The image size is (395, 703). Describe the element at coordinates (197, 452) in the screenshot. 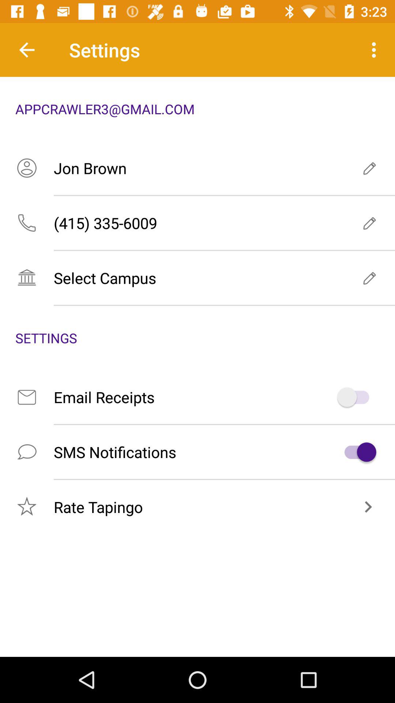

I see `launch the item above the rate tapingo icon` at that location.